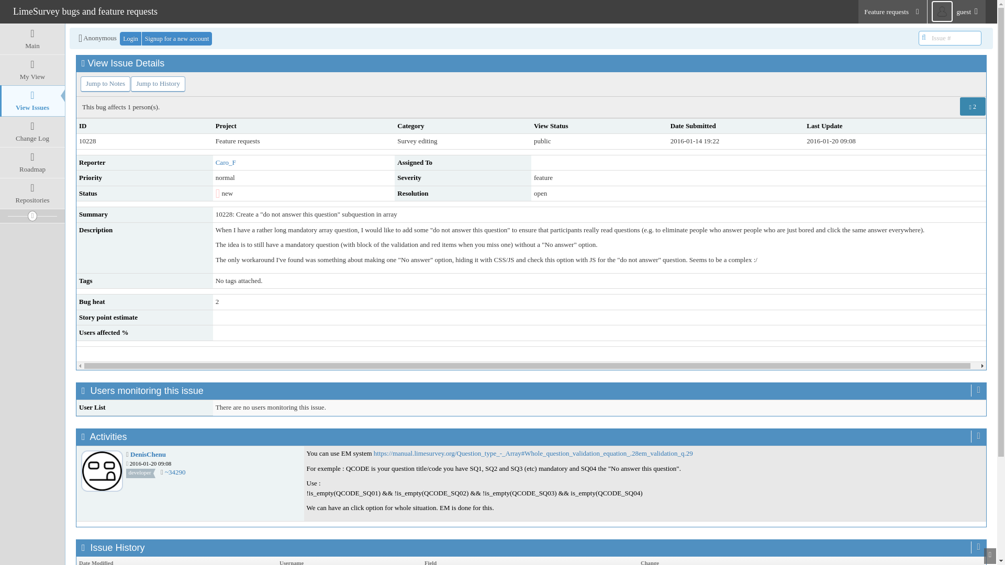 Image resolution: width=1005 pixels, height=565 pixels. Describe the element at coordinates (32, 70) in the screenshot. I see `My View` at that location.